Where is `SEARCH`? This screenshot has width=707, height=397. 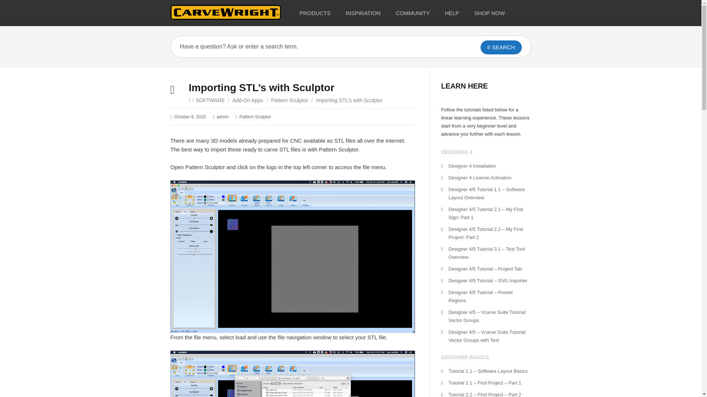 SEARCH is located at coordinates (501, 47).